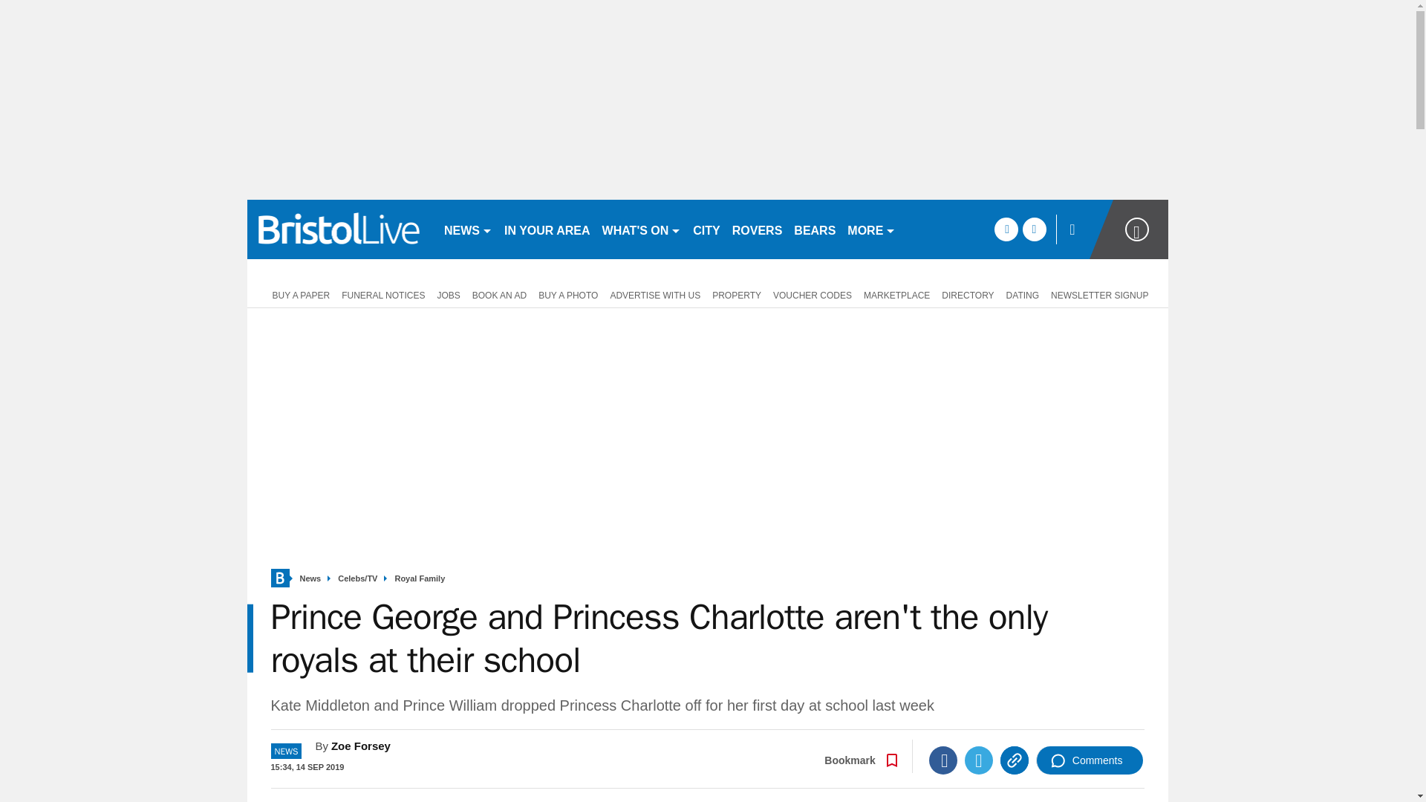  What do you see at coordinates (870, 229) in the screenshot?
I see `MORE` at bounding box center [870, 229].